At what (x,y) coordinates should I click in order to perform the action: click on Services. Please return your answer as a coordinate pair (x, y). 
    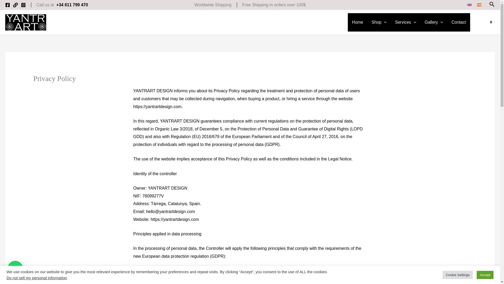
    Looking at the image, I should click on (406, 22).